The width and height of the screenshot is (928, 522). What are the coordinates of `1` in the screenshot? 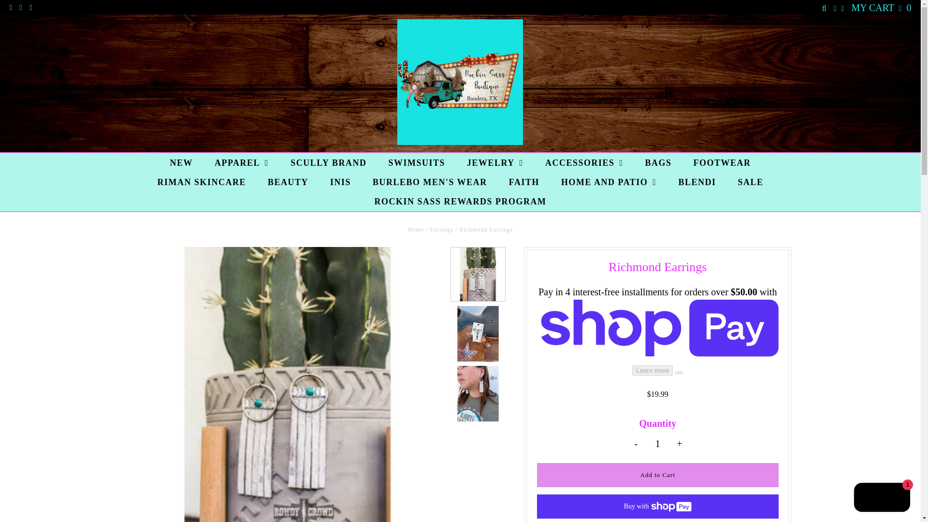 It's located at (658, 444).